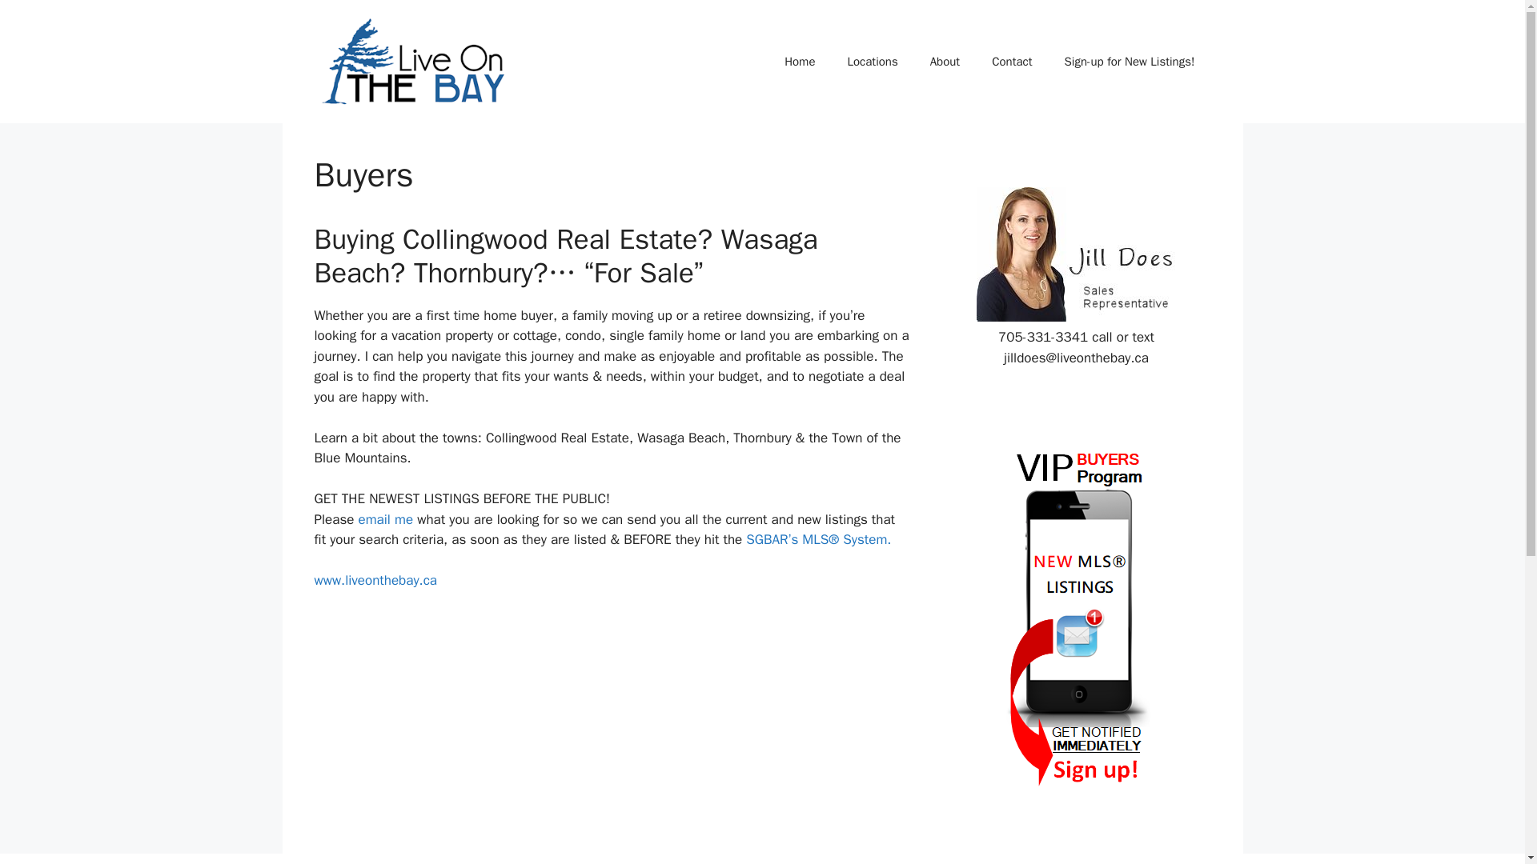  I want to click on email me, so click(387, 519).